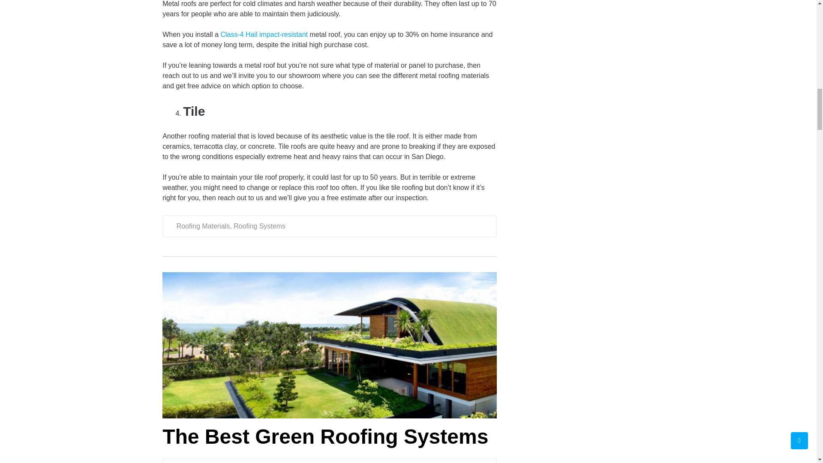 This screenshot has width=823, height=463. What do you see at coordinates (325, 436) in the screenshot?
I see `The Best Green Roofing Systems` at bounding box center [325, 436].